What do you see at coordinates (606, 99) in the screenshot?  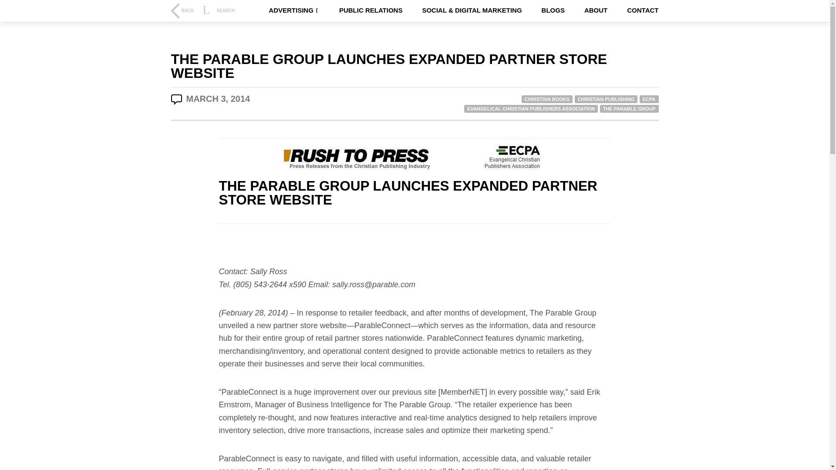 I see `CHRISTIAN PUBLISHING` at bounding box center [606, 99].